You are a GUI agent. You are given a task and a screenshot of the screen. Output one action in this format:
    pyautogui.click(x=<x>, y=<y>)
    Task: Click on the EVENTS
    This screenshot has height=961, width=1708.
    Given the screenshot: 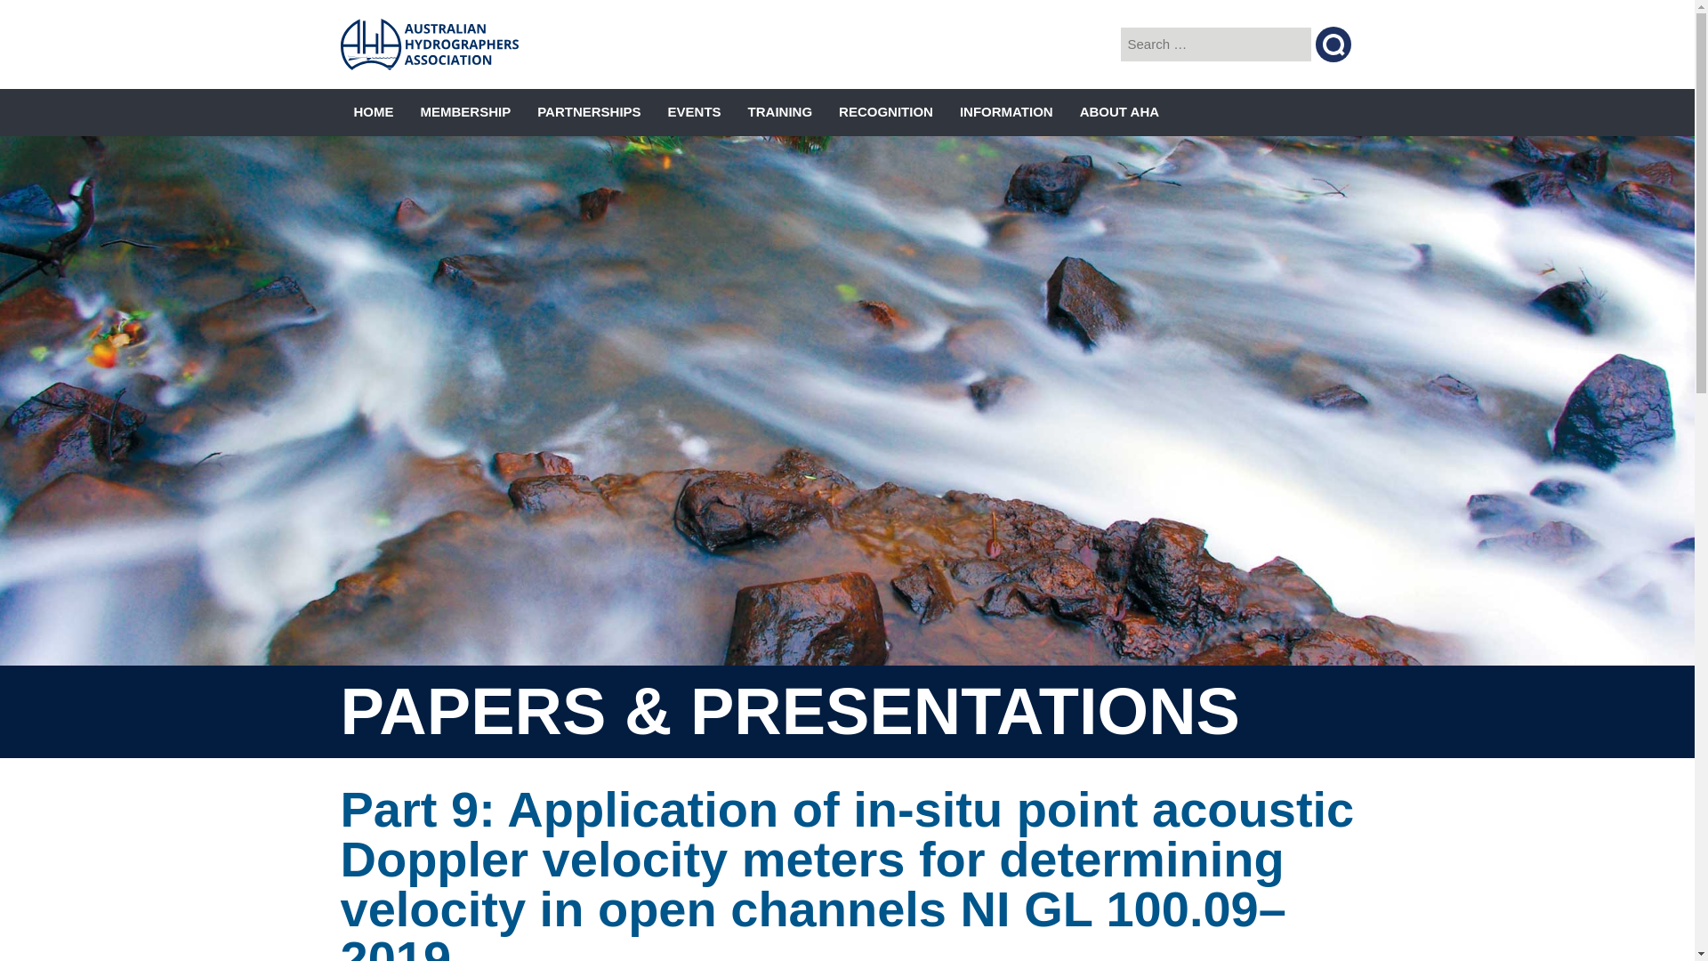 What is the action you would take?
    pyautogui.click(x=694, y=112)
    